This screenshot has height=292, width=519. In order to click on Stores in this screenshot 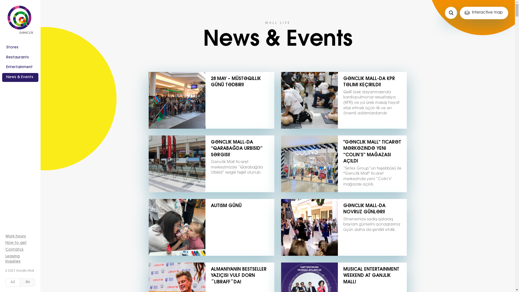, I will do `click(20, 48)`.